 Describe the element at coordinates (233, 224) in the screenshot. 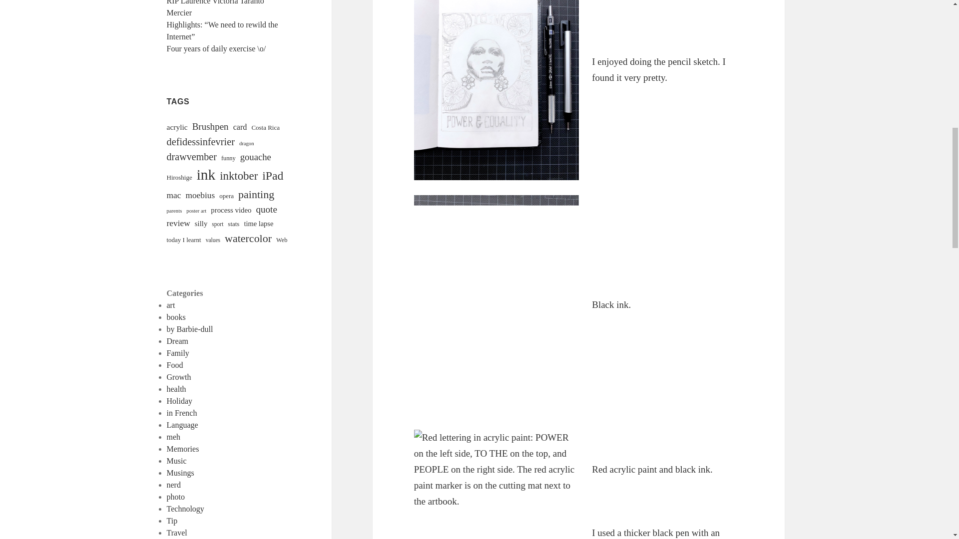

I see `stats` at that location.